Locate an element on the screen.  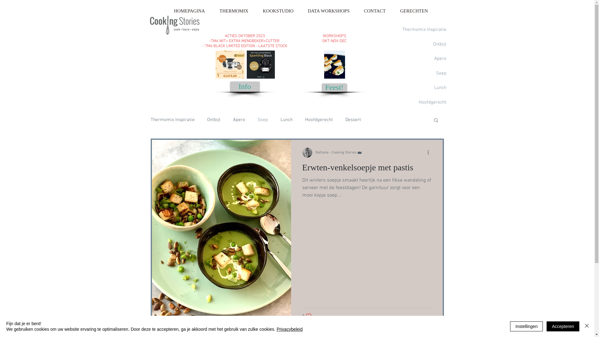
Ontbijt is located at coordinates (214, 119).